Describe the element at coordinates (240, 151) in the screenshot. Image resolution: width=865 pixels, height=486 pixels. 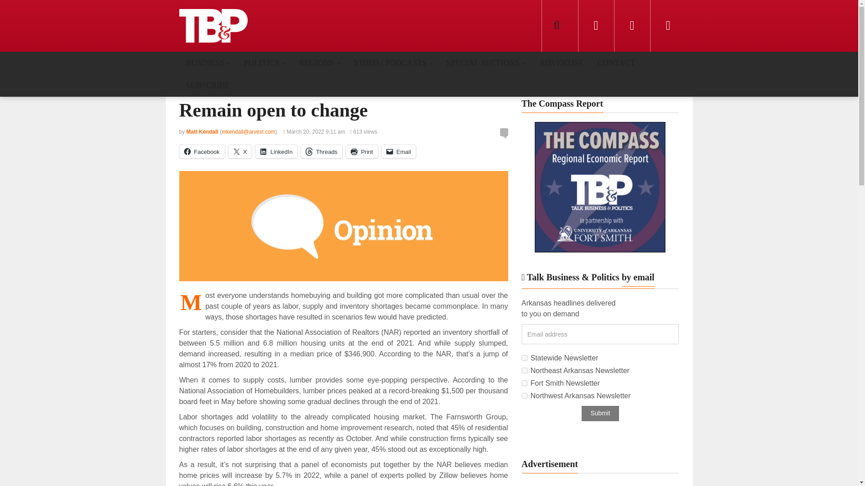
I see `Click to share on X` at that location.